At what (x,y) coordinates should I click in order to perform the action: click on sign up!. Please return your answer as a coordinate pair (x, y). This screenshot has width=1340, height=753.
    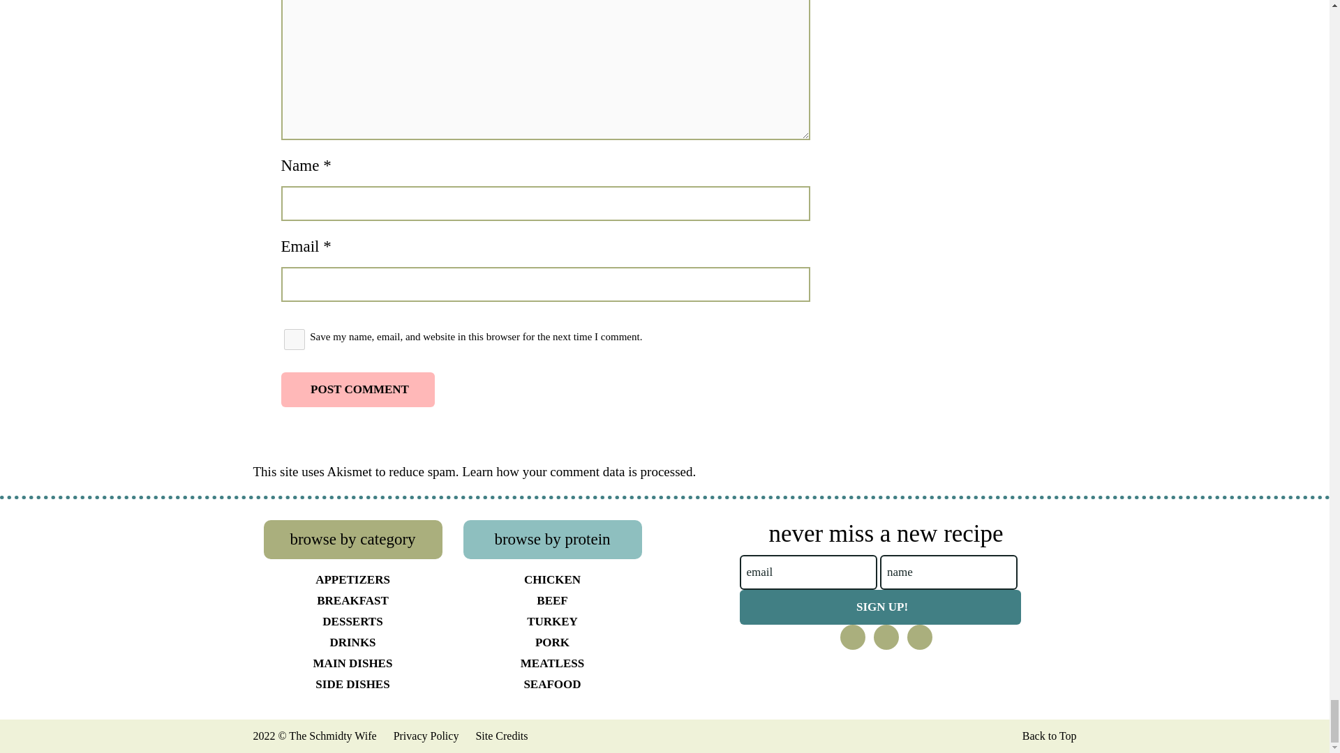
    Looking at the image, I should click on (880, 607).